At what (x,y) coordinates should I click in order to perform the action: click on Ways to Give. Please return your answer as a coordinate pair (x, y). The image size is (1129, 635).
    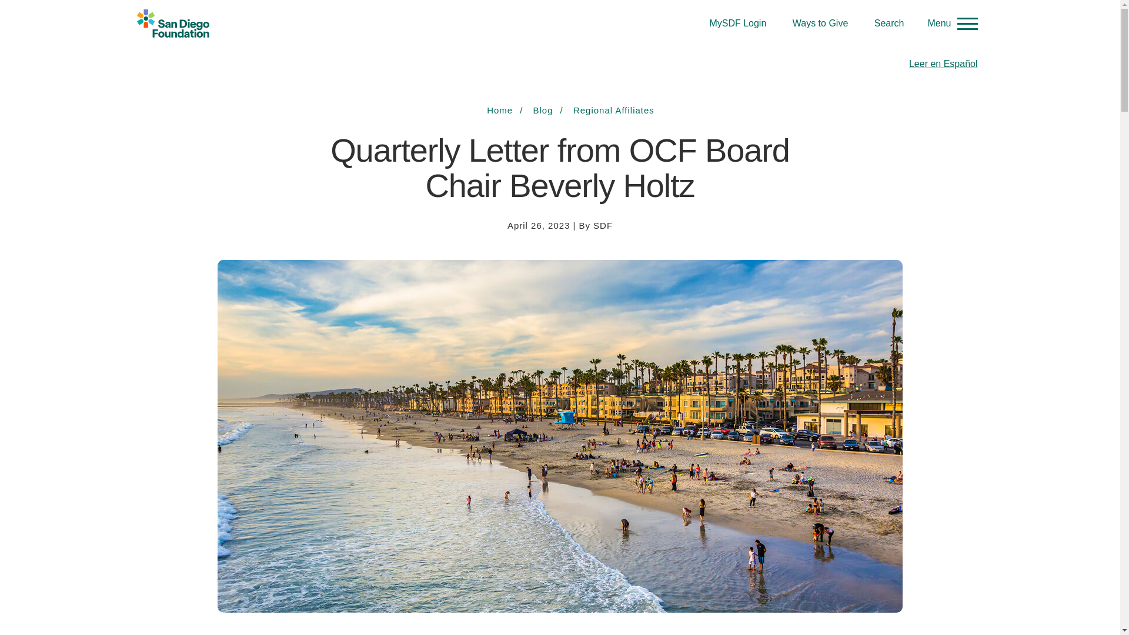
    Looking at the image, I should click on (820, 23).